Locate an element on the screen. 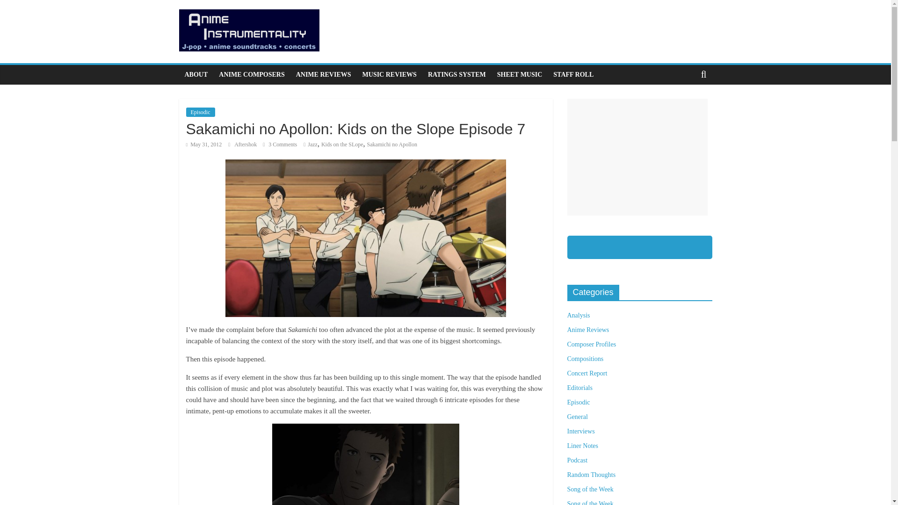 Image resolution: width=898 pixels, height=505 pixels. Sakamichi no Apollon is located at coordinates (392, 144).